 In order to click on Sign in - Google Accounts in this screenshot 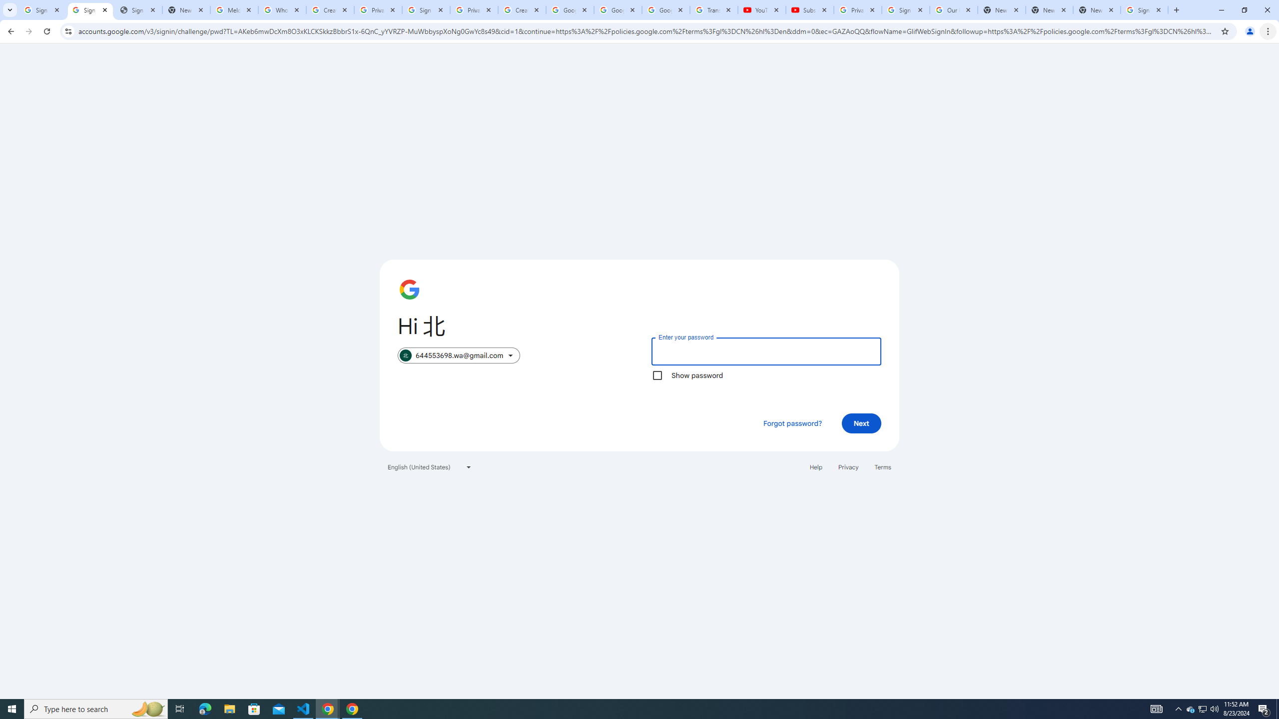, I will do `click(426, 10)`.